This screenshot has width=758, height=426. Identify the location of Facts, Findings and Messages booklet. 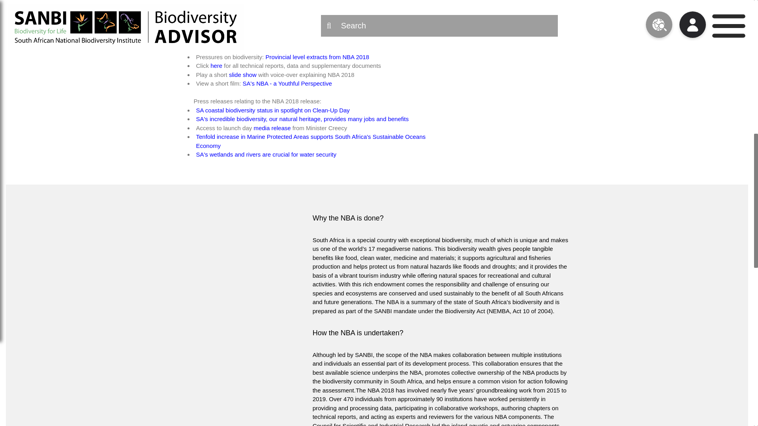
(269, 48).